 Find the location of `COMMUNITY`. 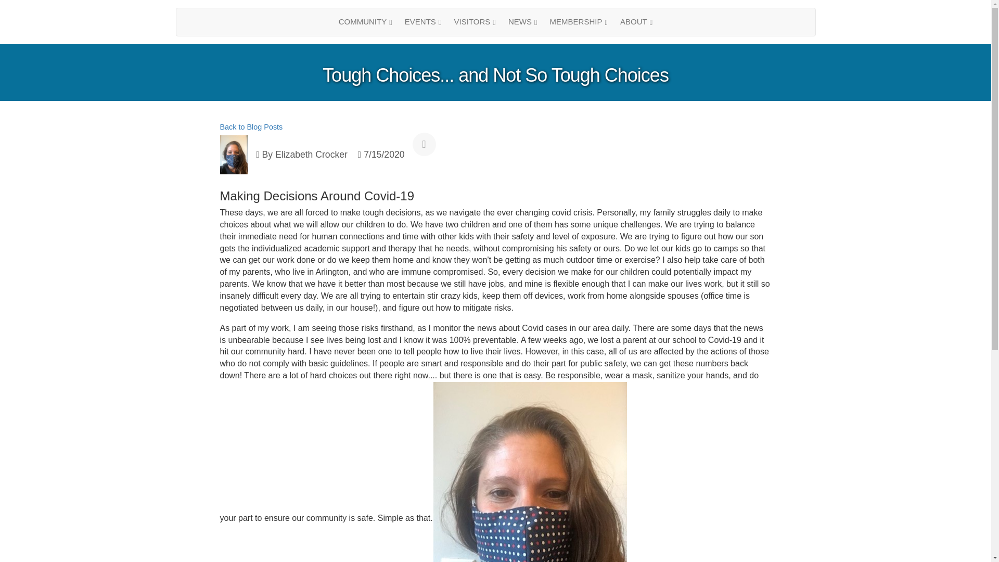

COMMUNITY is located at coordinates (365, 22).